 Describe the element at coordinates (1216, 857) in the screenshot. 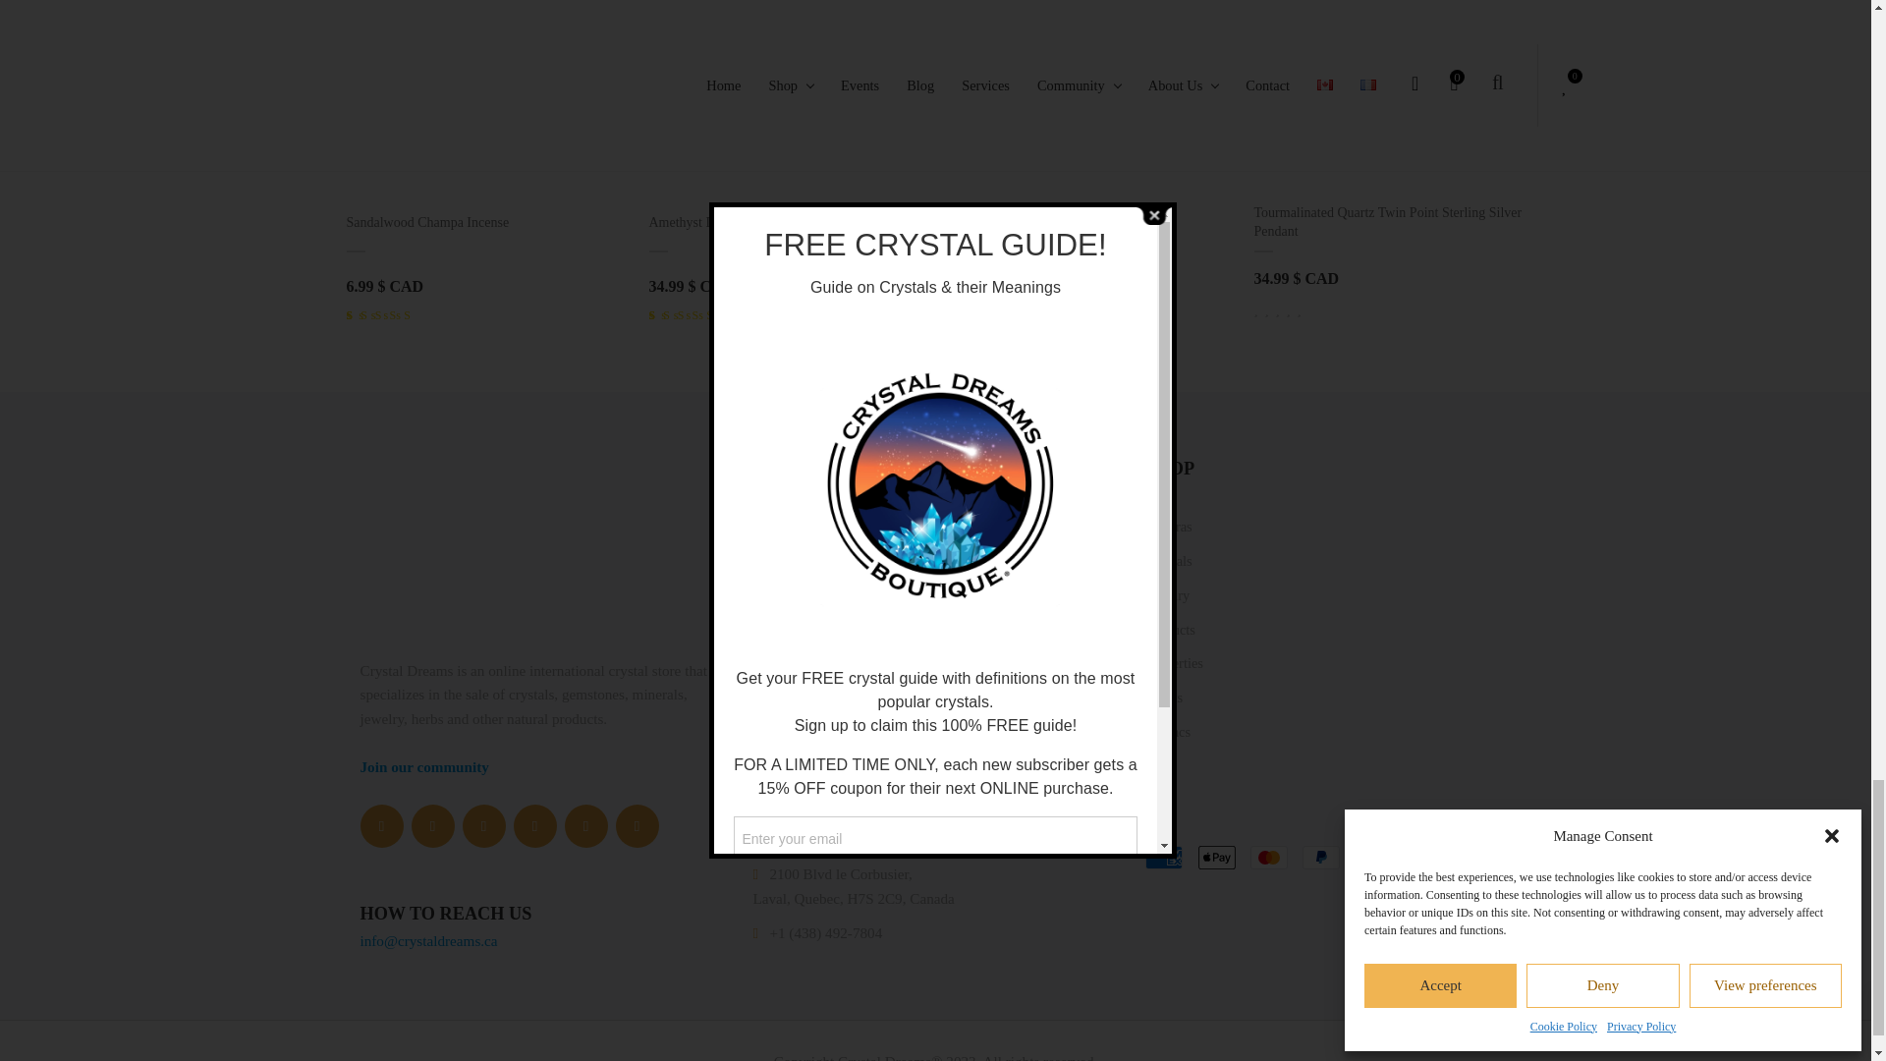

I see `Apple Pay` at that location.